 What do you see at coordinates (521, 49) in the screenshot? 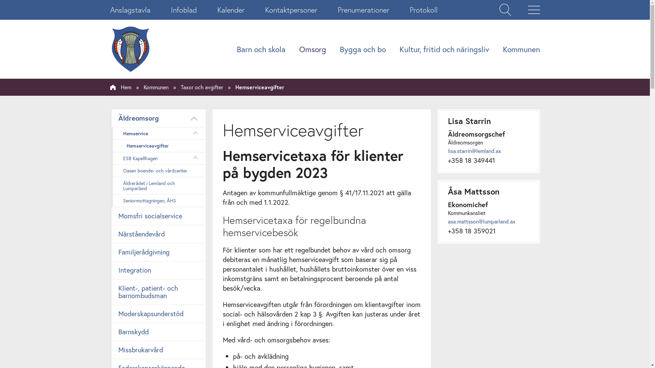
I see `Kommunen` at bounding box center [521, 49].